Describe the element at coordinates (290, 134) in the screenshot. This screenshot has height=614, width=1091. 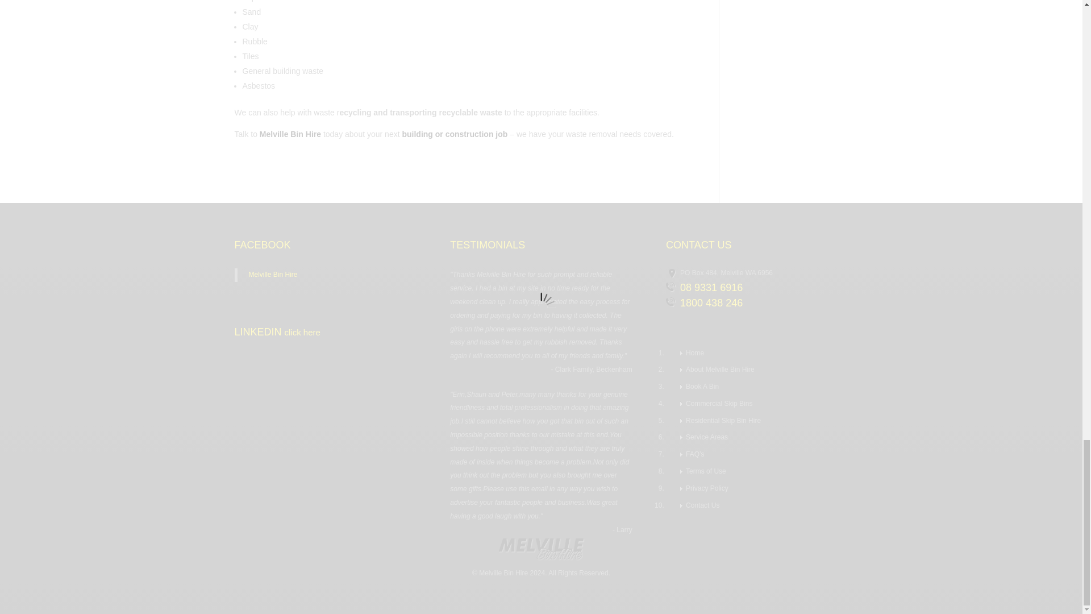
I see `Melville Bin Hire` at that location.